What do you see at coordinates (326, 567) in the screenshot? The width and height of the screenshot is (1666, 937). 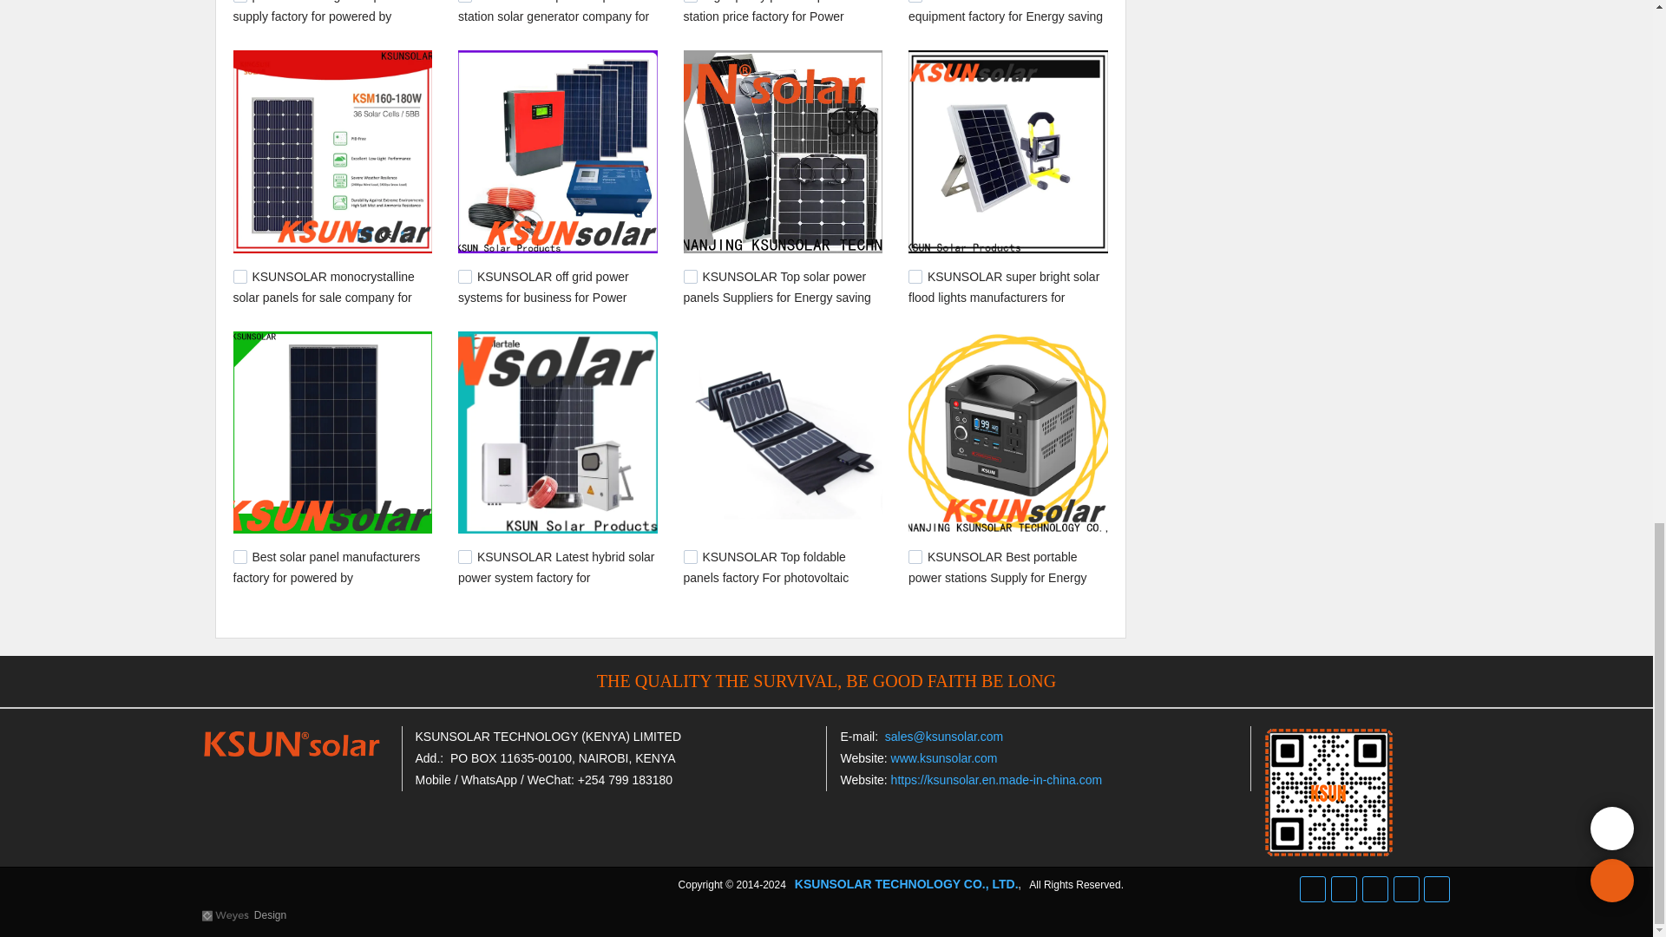 I see `Best solar panel manufacturers factory for powered by` at bounding box center [326, 567].